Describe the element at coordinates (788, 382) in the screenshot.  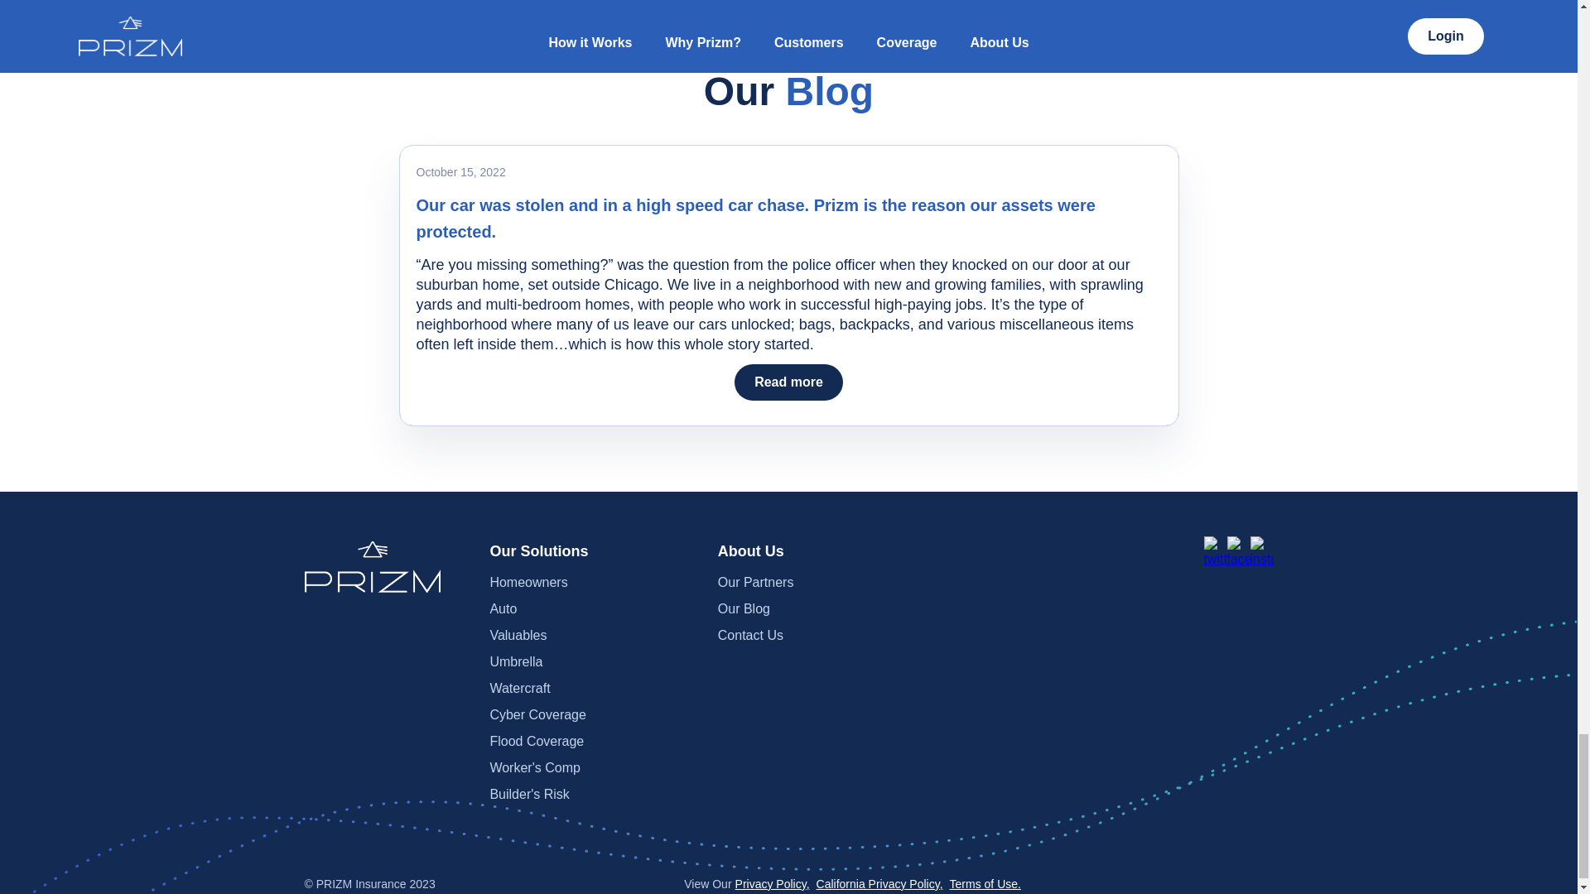
I see `Read more` at that location.